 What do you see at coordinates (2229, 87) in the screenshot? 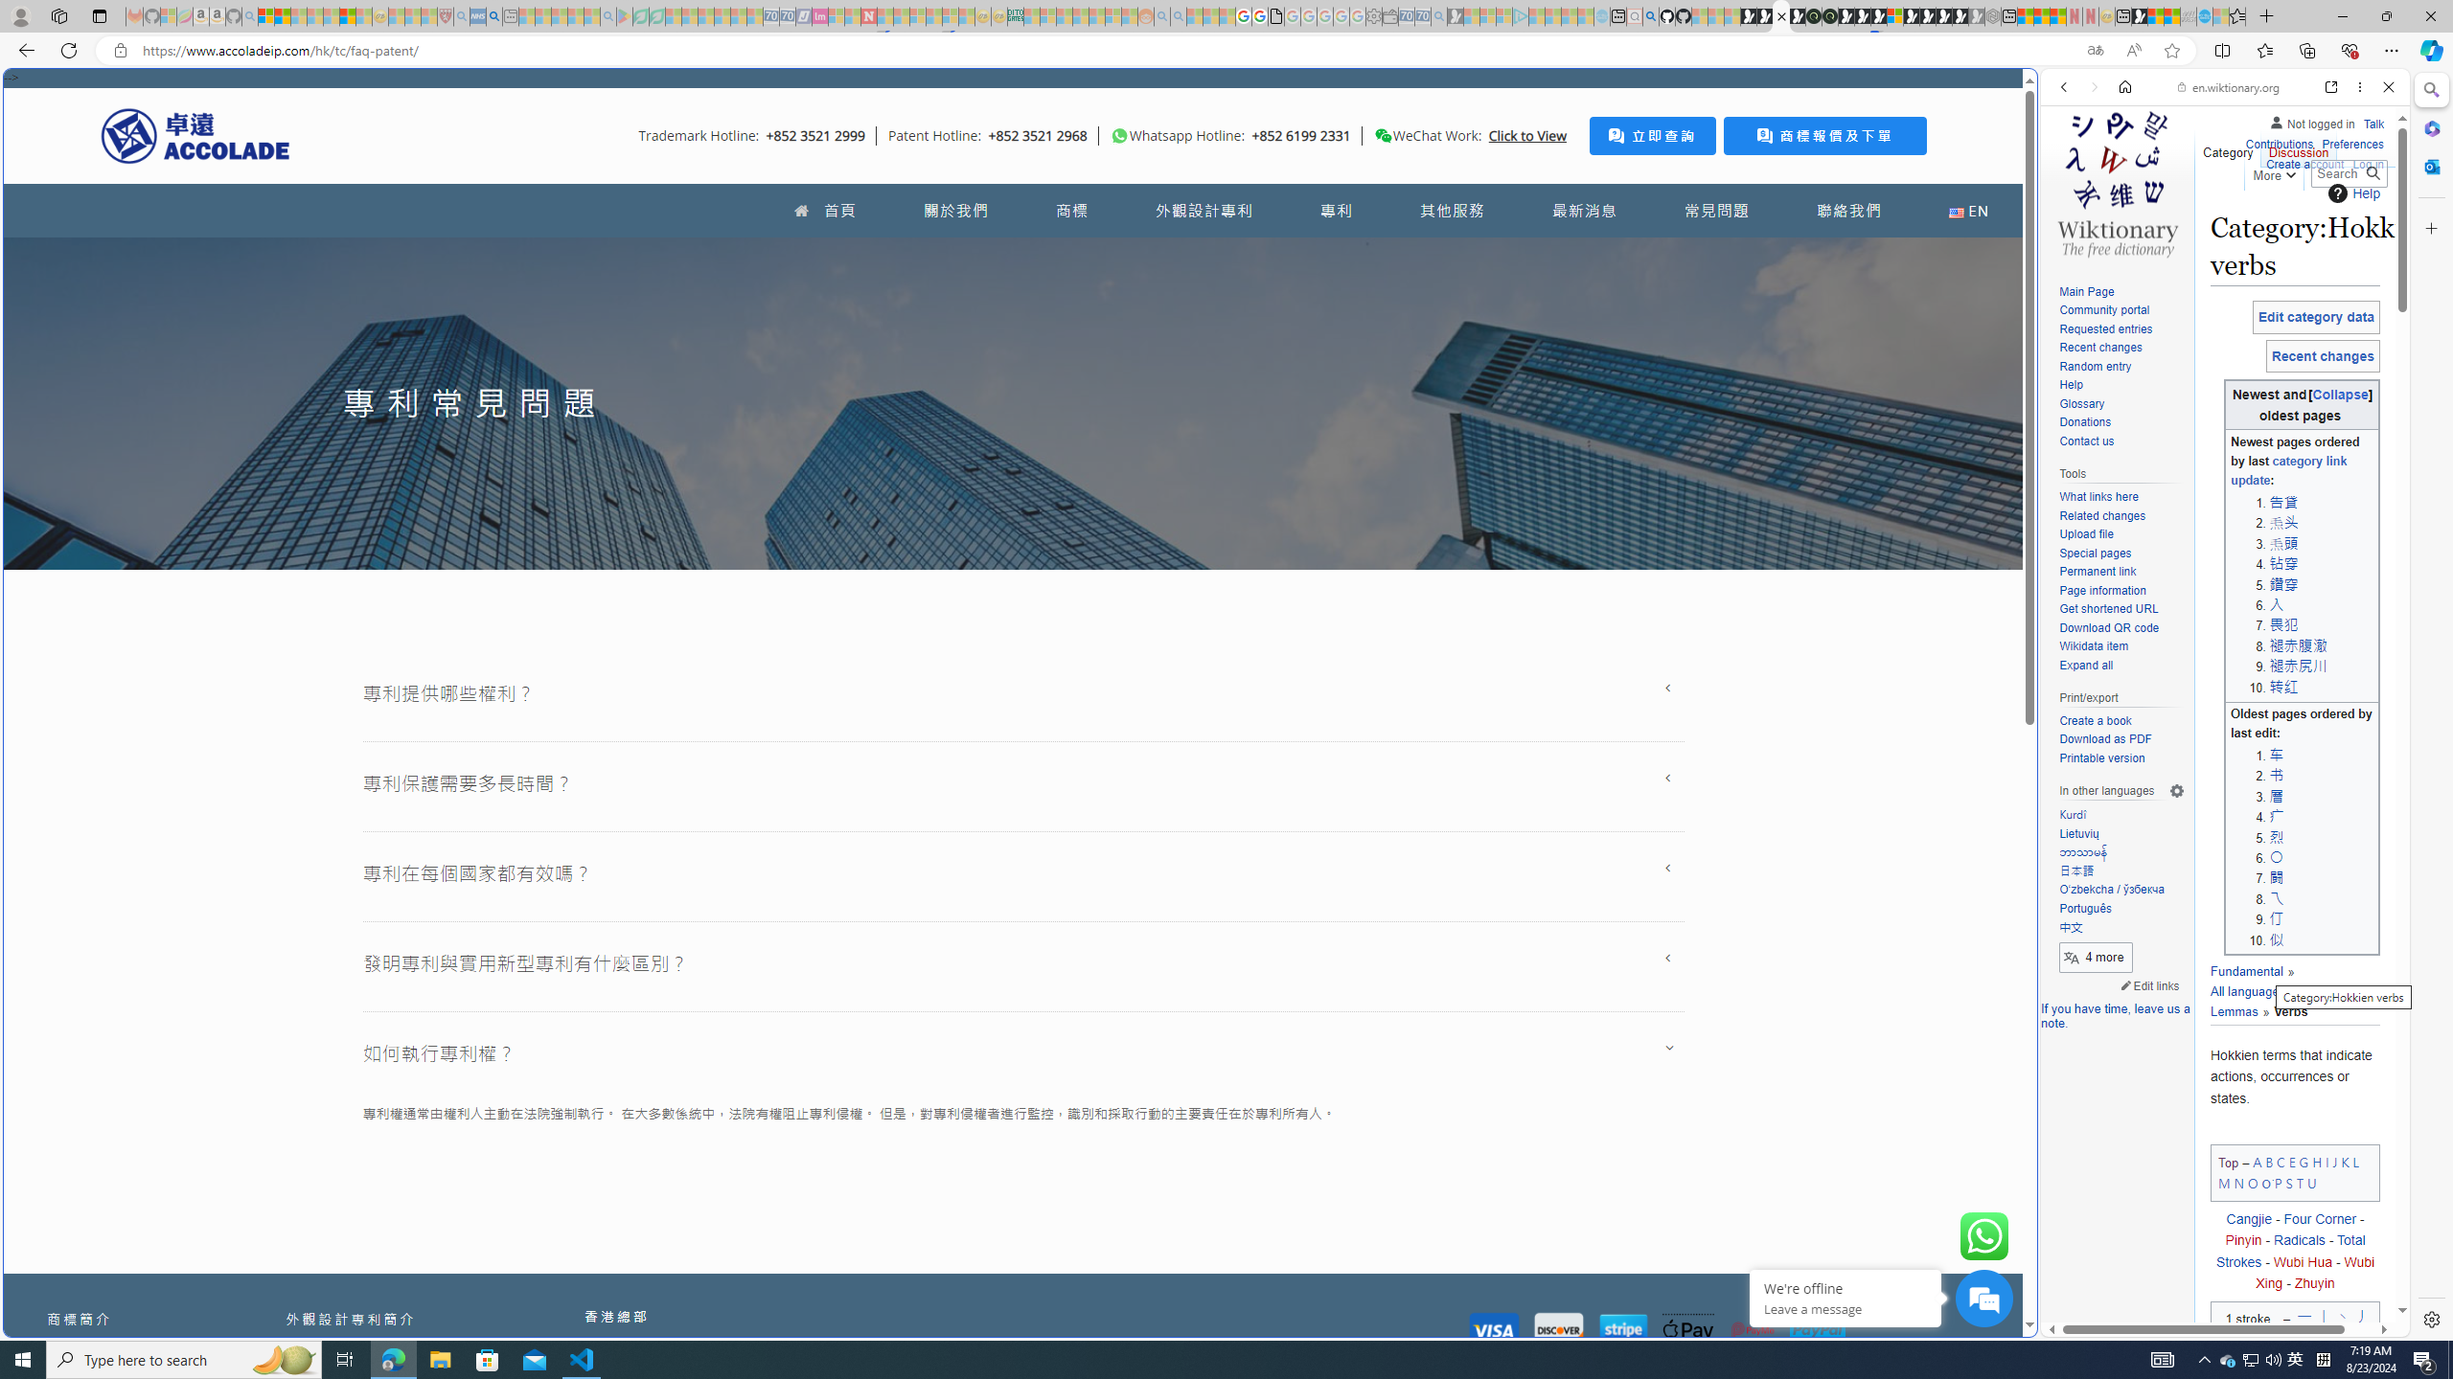
I see `en.wiktionary.org` at bounding box center [2229, 87].